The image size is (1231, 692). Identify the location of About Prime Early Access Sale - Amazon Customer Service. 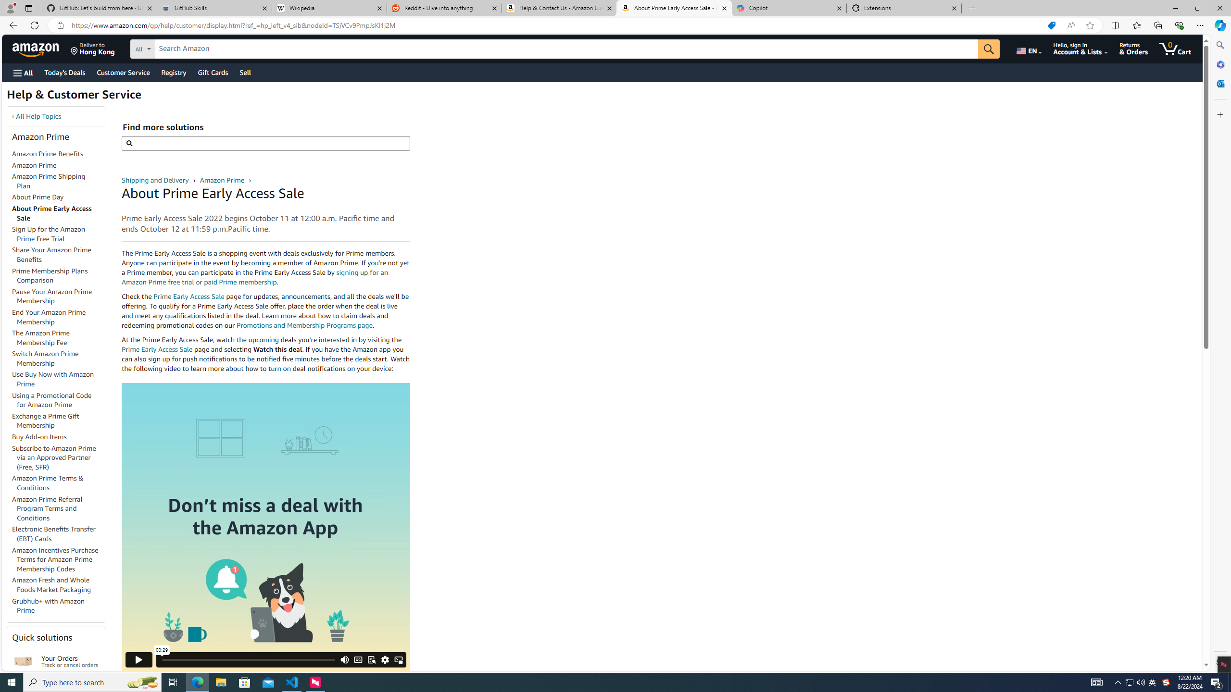
(674, 8).